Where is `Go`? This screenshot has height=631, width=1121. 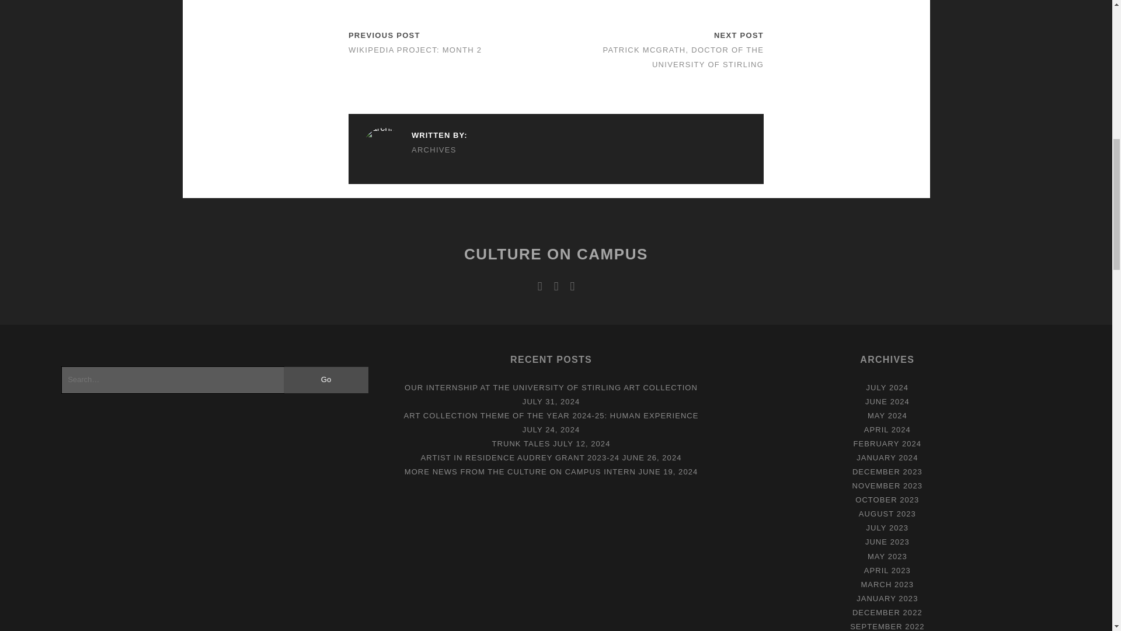
Go is located at coordinates (325, 380).